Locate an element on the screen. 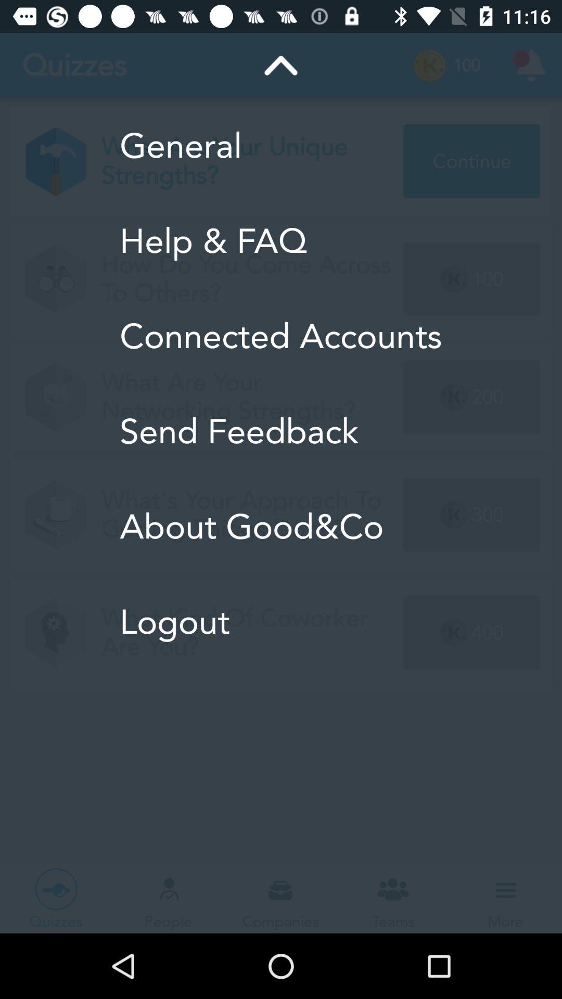  turn on connected accounts icon is located at coordinates (281, 336).